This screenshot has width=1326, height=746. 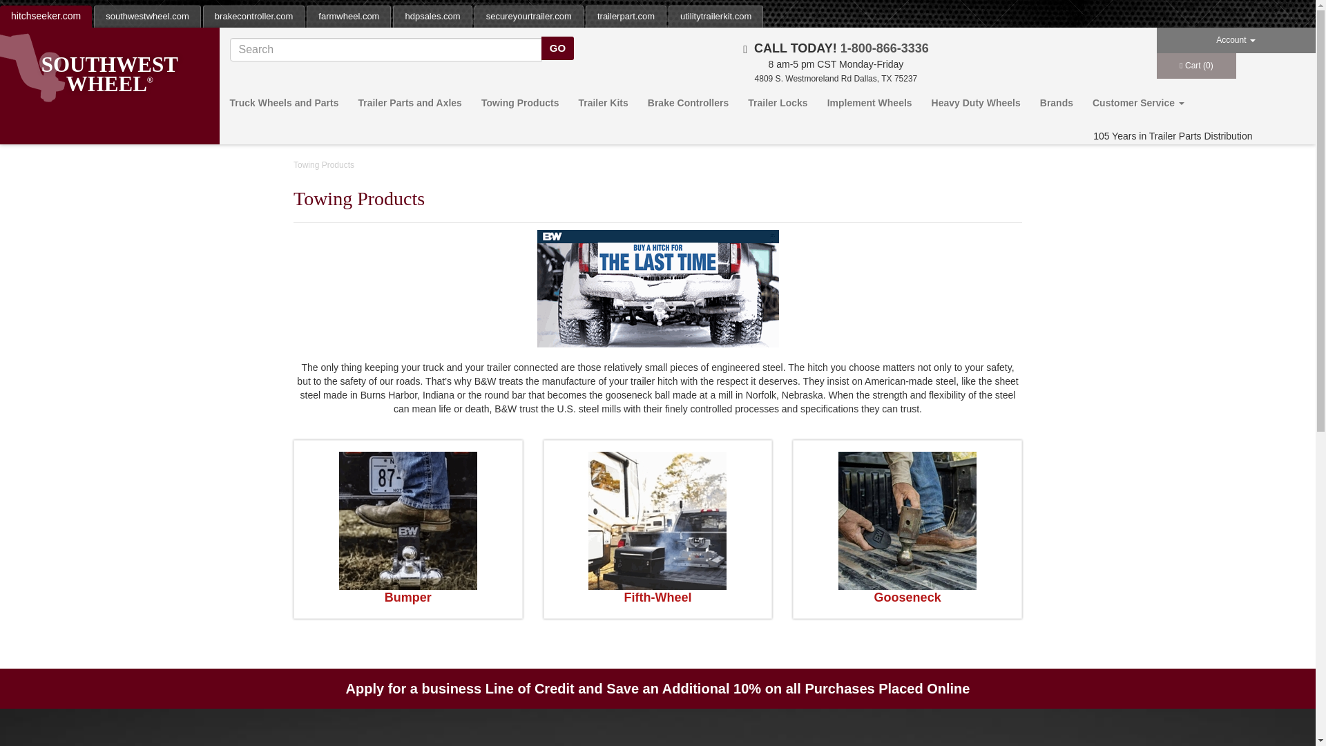 I want to click on Truck Wheels and Parts, so click(x=283, y=102).